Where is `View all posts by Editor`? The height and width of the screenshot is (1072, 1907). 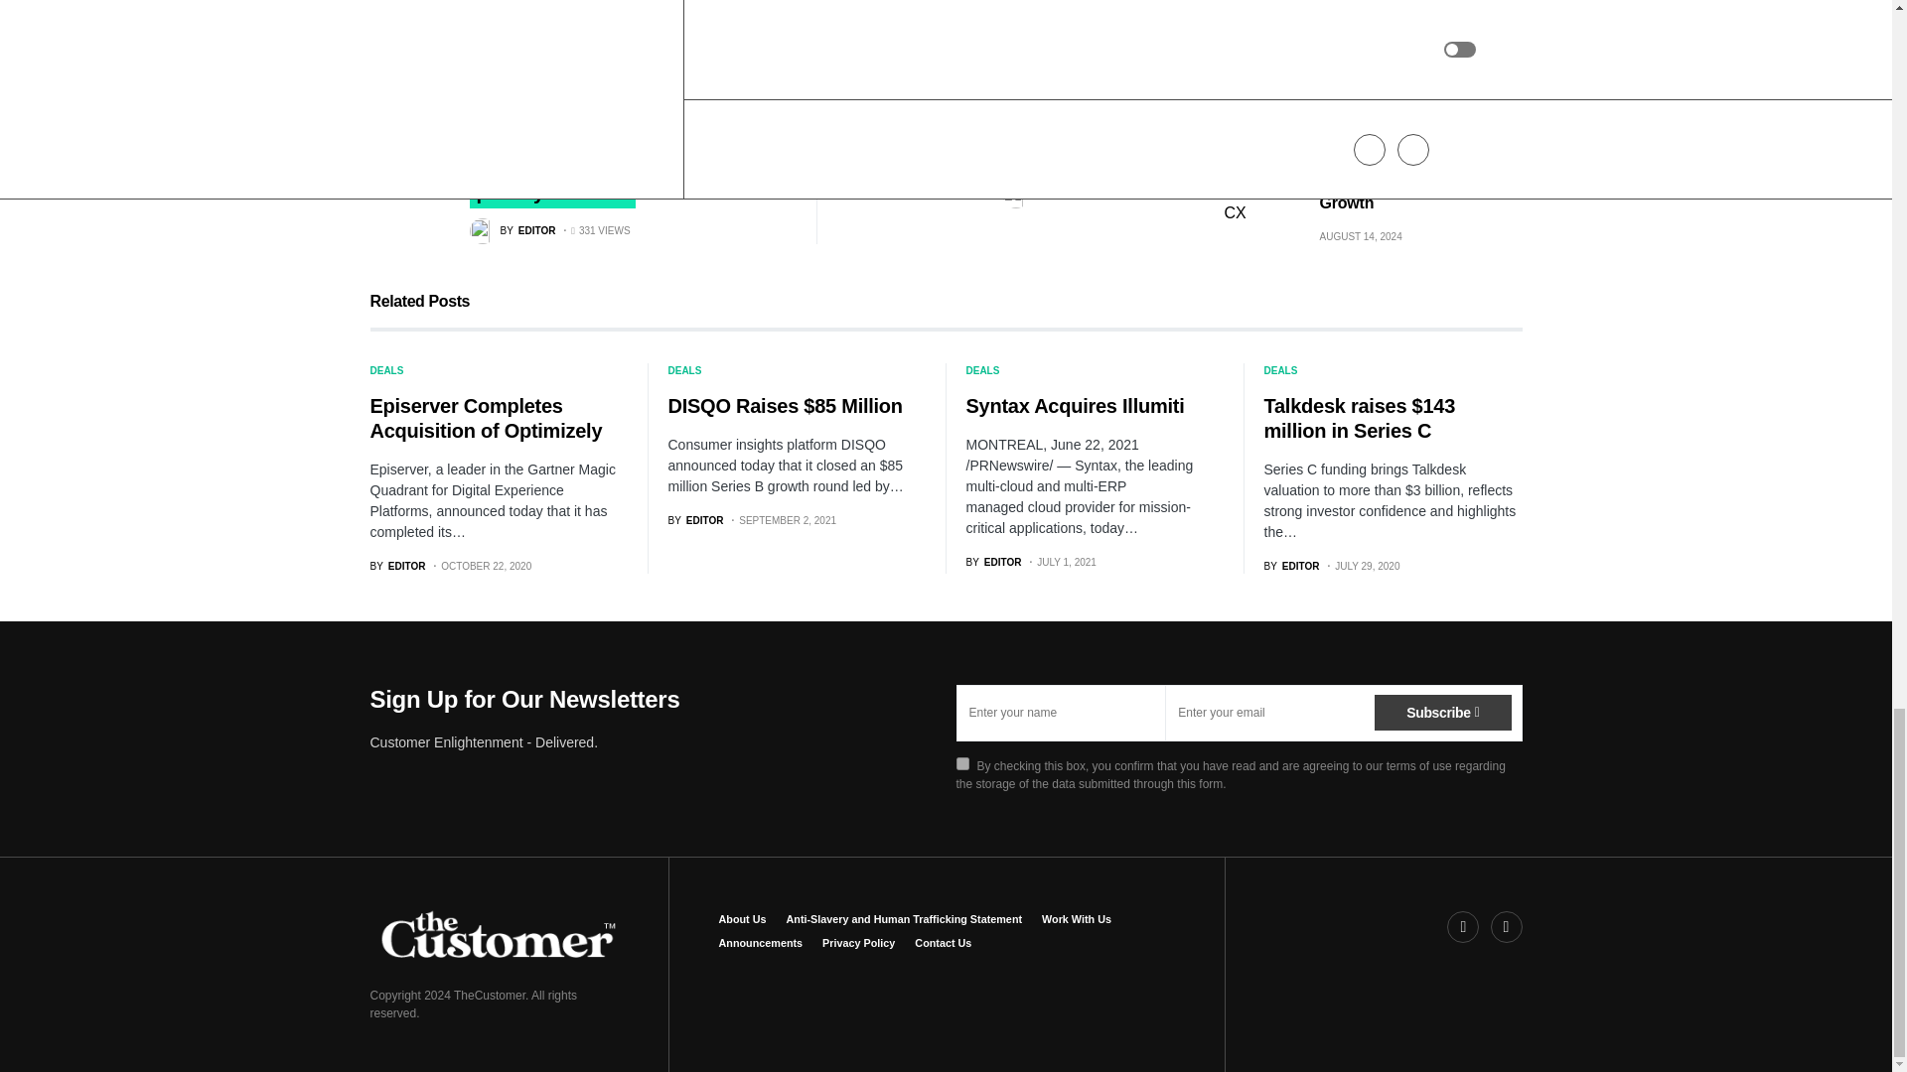 View all posts by Editor is located at coordinates (695, 520).